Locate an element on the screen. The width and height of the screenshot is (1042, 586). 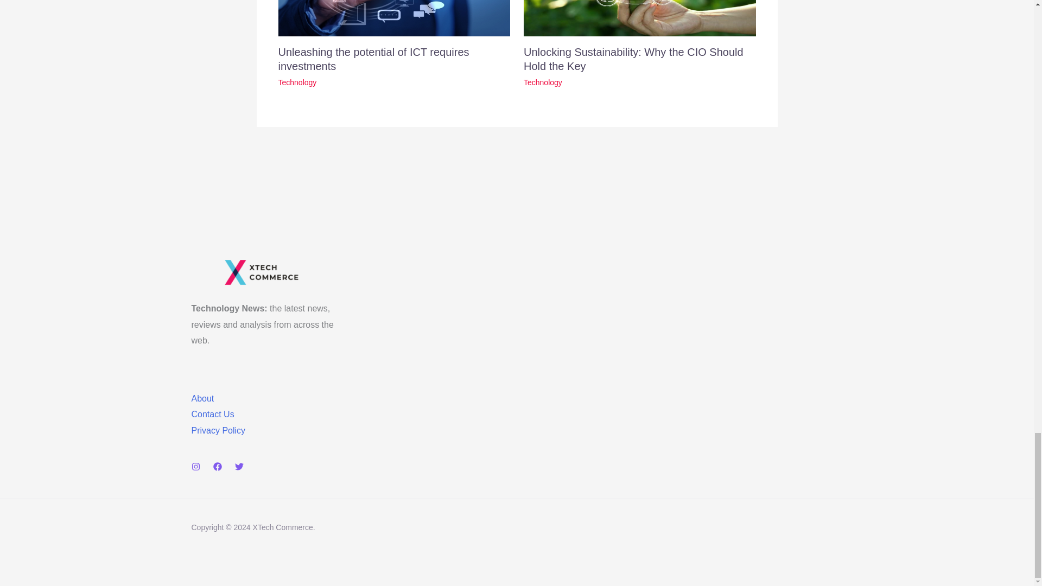
Contact Us is located at coordinates (212, 414).